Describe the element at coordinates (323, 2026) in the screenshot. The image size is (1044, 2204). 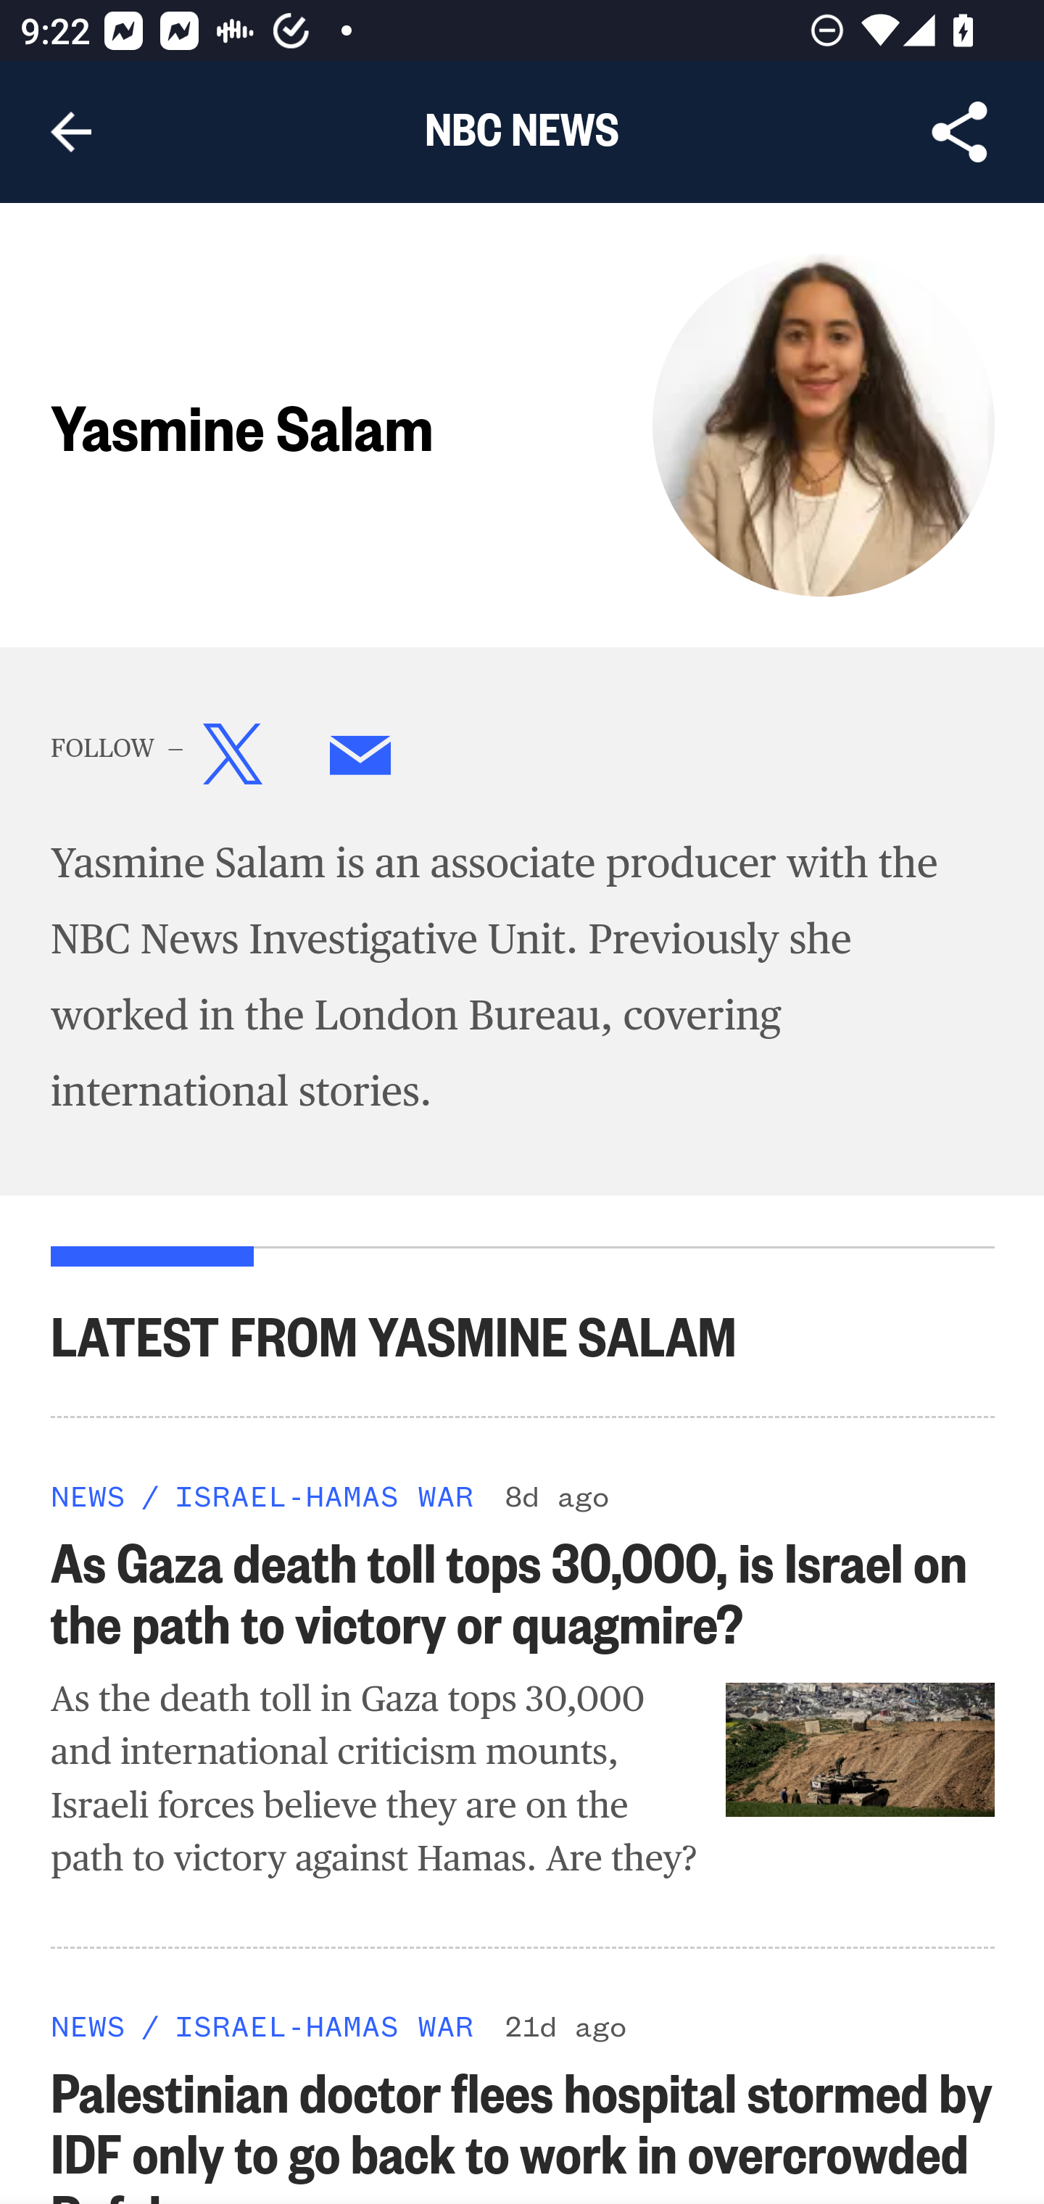
I see `ISRAEL-HAMAS WAR ISRAEL-HAMAS WAR ISRAEL-HAMAS WAR` at that location.